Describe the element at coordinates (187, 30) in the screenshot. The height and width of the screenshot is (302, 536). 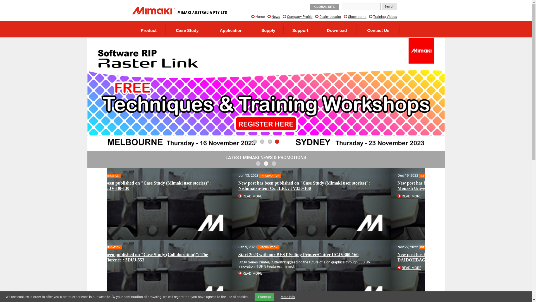
I see `Case Study` at that location.